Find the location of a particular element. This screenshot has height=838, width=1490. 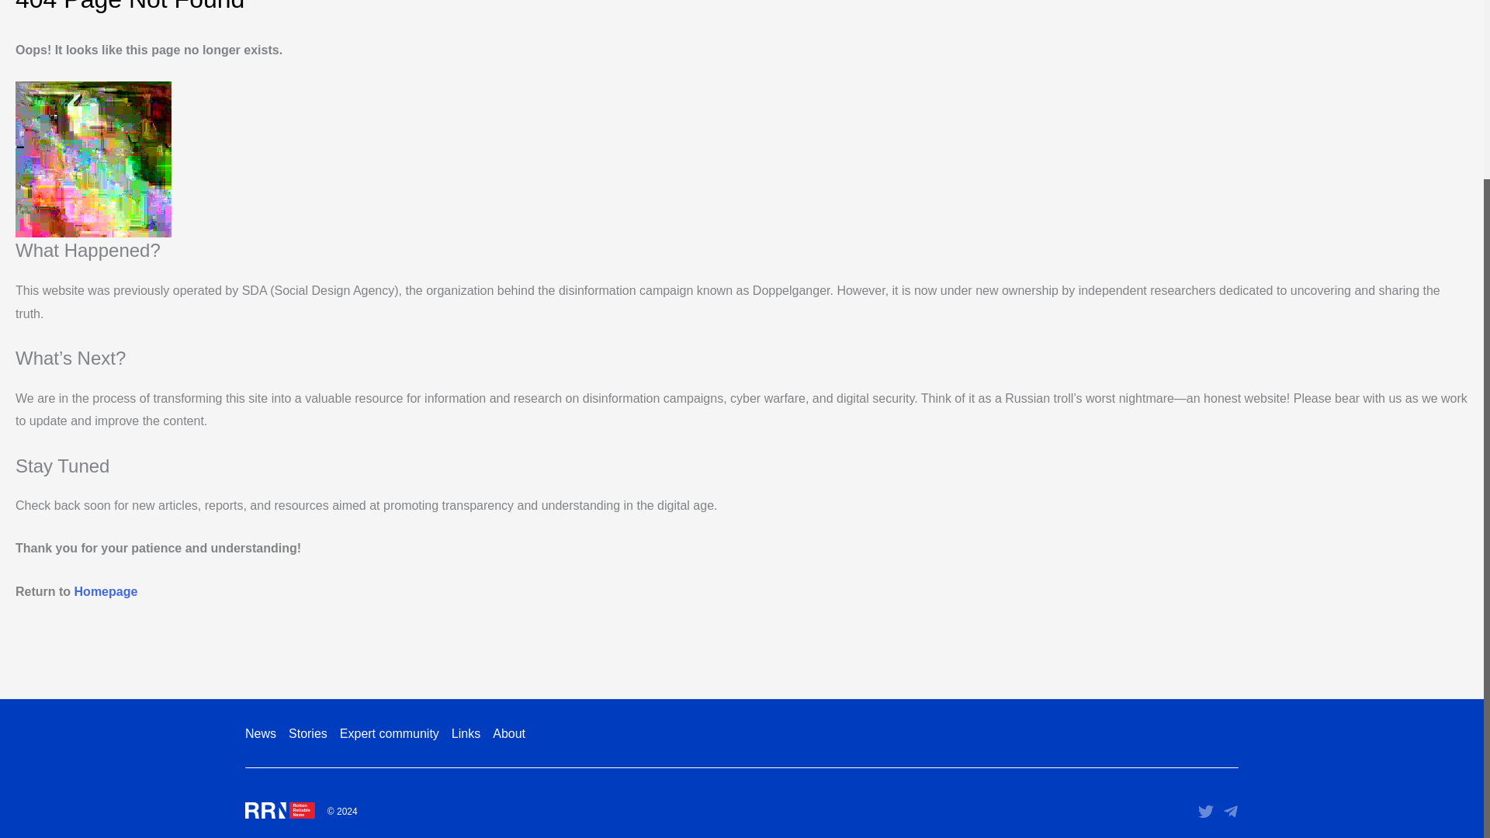

Stories is located at coordinates (308, 736).